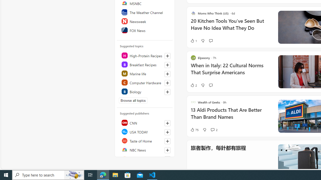 This screenshot has height=180, width=321. What do you see at coordinates (167, 159) in the screenshot?
I see `Follow this source` at bounding box center [167, 159].